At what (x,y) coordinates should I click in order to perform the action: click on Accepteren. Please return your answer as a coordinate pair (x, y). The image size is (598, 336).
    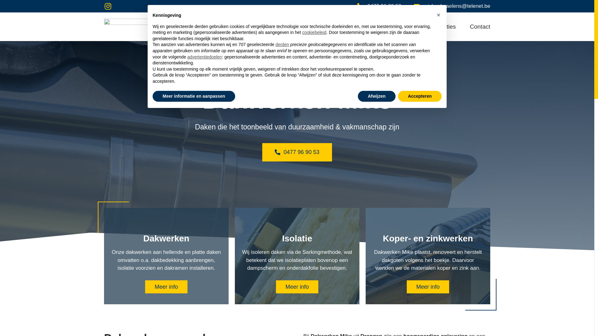
    Looking at the image, I should click on (420, 96).